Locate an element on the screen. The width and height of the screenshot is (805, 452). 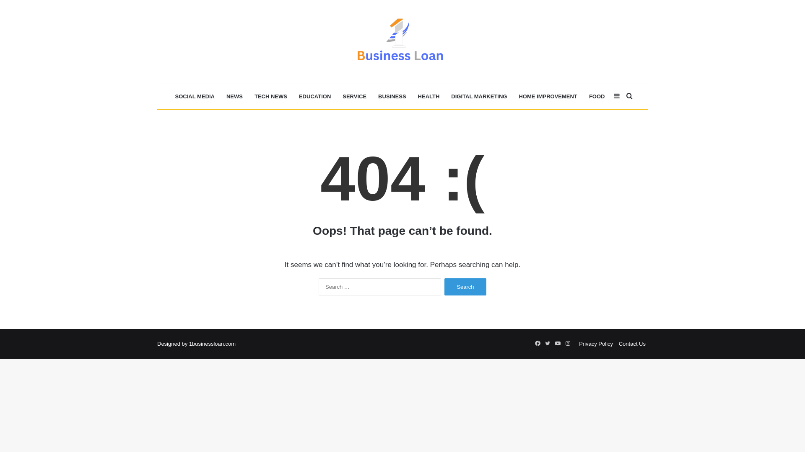
Privacy Policy is located at coordinates (596, 344).